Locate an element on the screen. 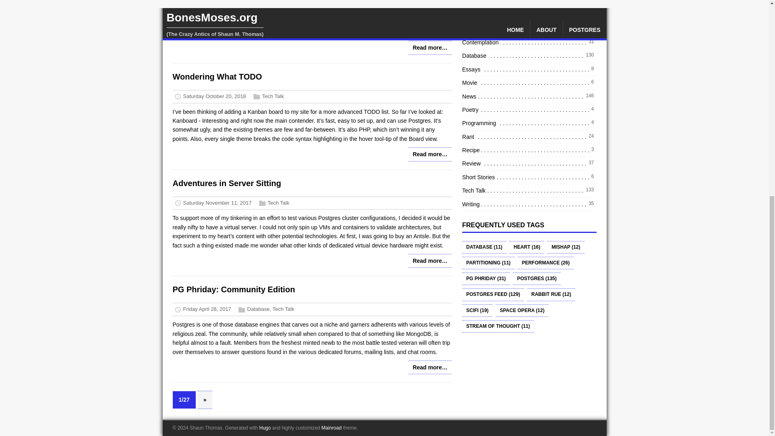 This screenshot has height=436, width=775. Tech Talk is located at coordinates (278, 203).